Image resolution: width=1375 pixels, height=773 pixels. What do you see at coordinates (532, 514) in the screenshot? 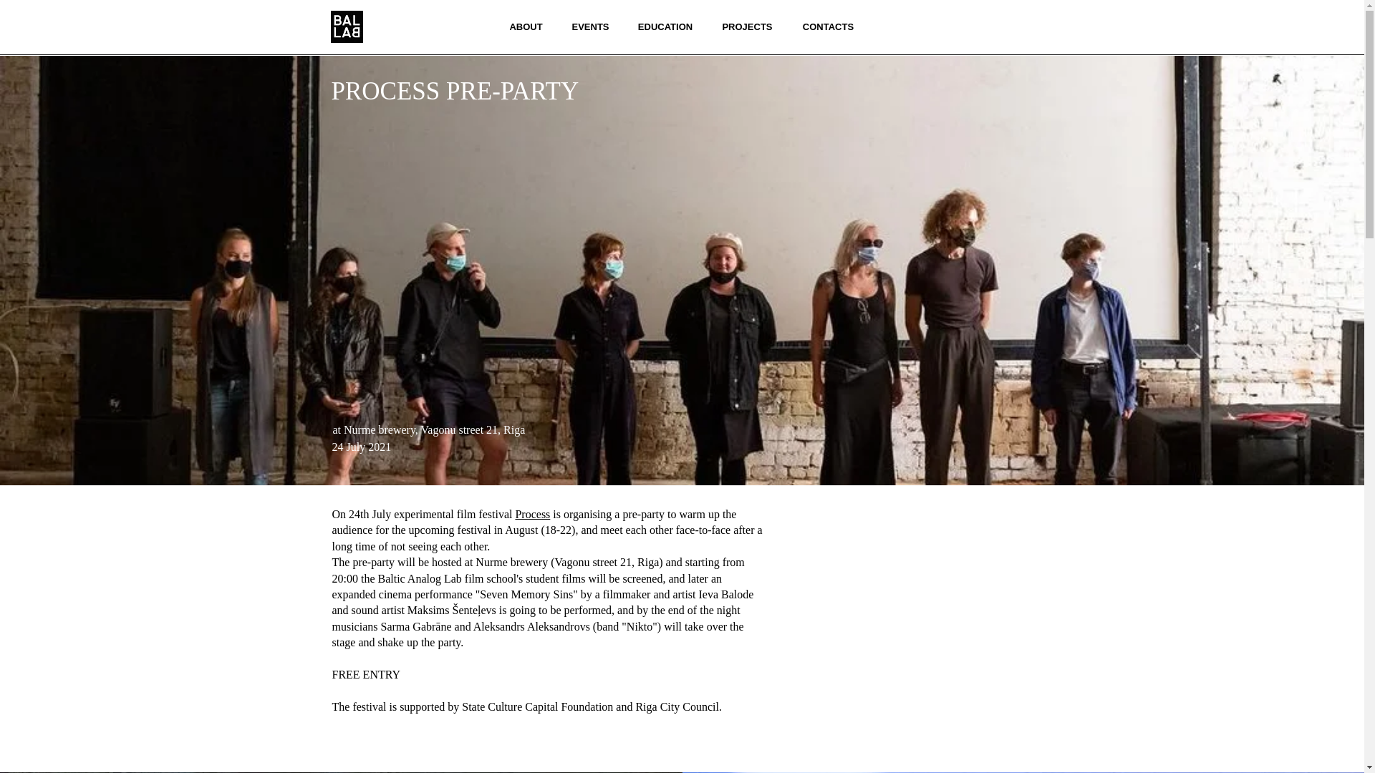
I see `Process` at bounding box center [532, 514].